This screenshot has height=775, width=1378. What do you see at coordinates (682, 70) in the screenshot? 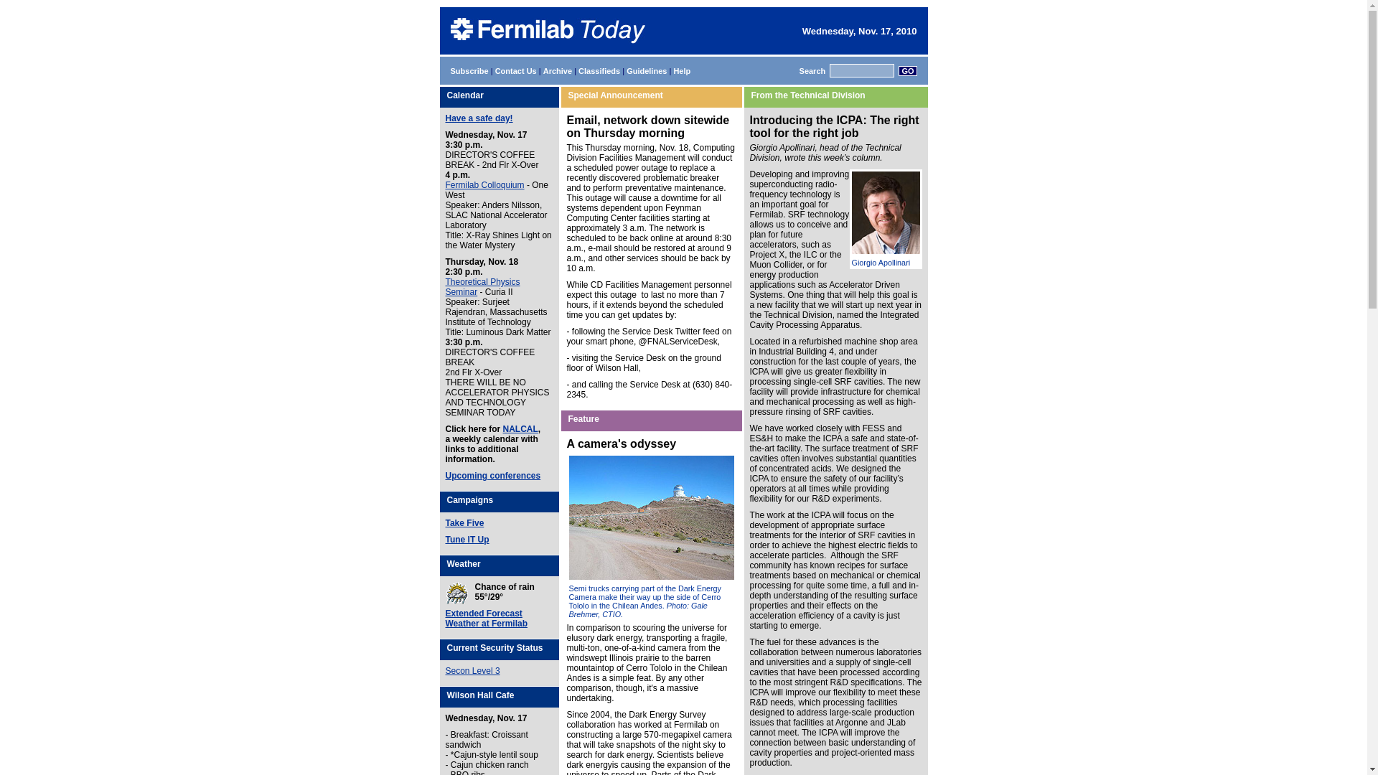
I see `Help` at bounding box center [682, 70].